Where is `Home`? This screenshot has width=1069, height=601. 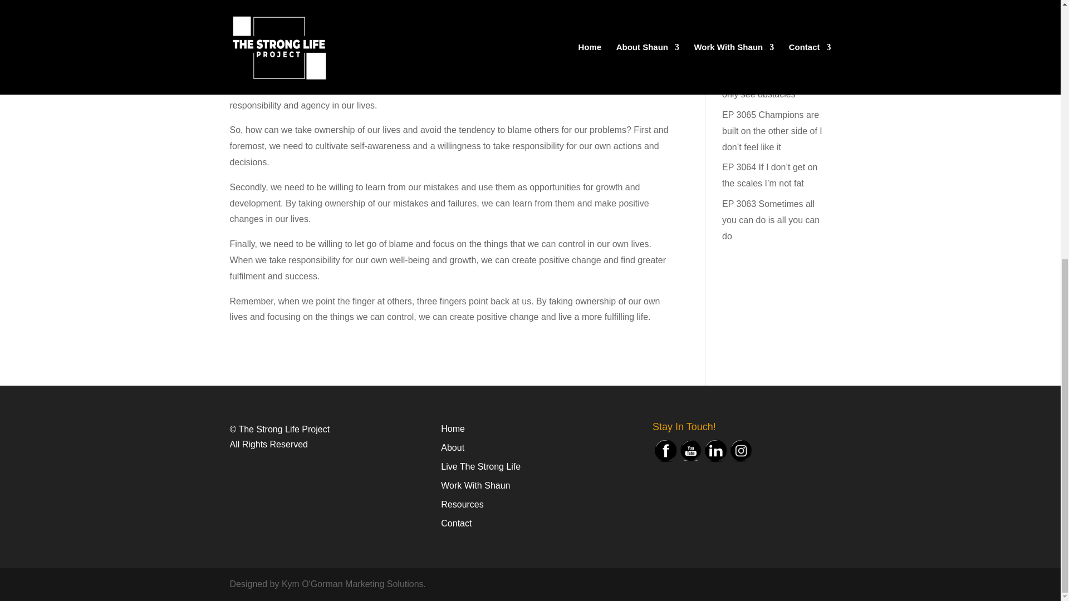
Home is located at coordinates (453, 428).